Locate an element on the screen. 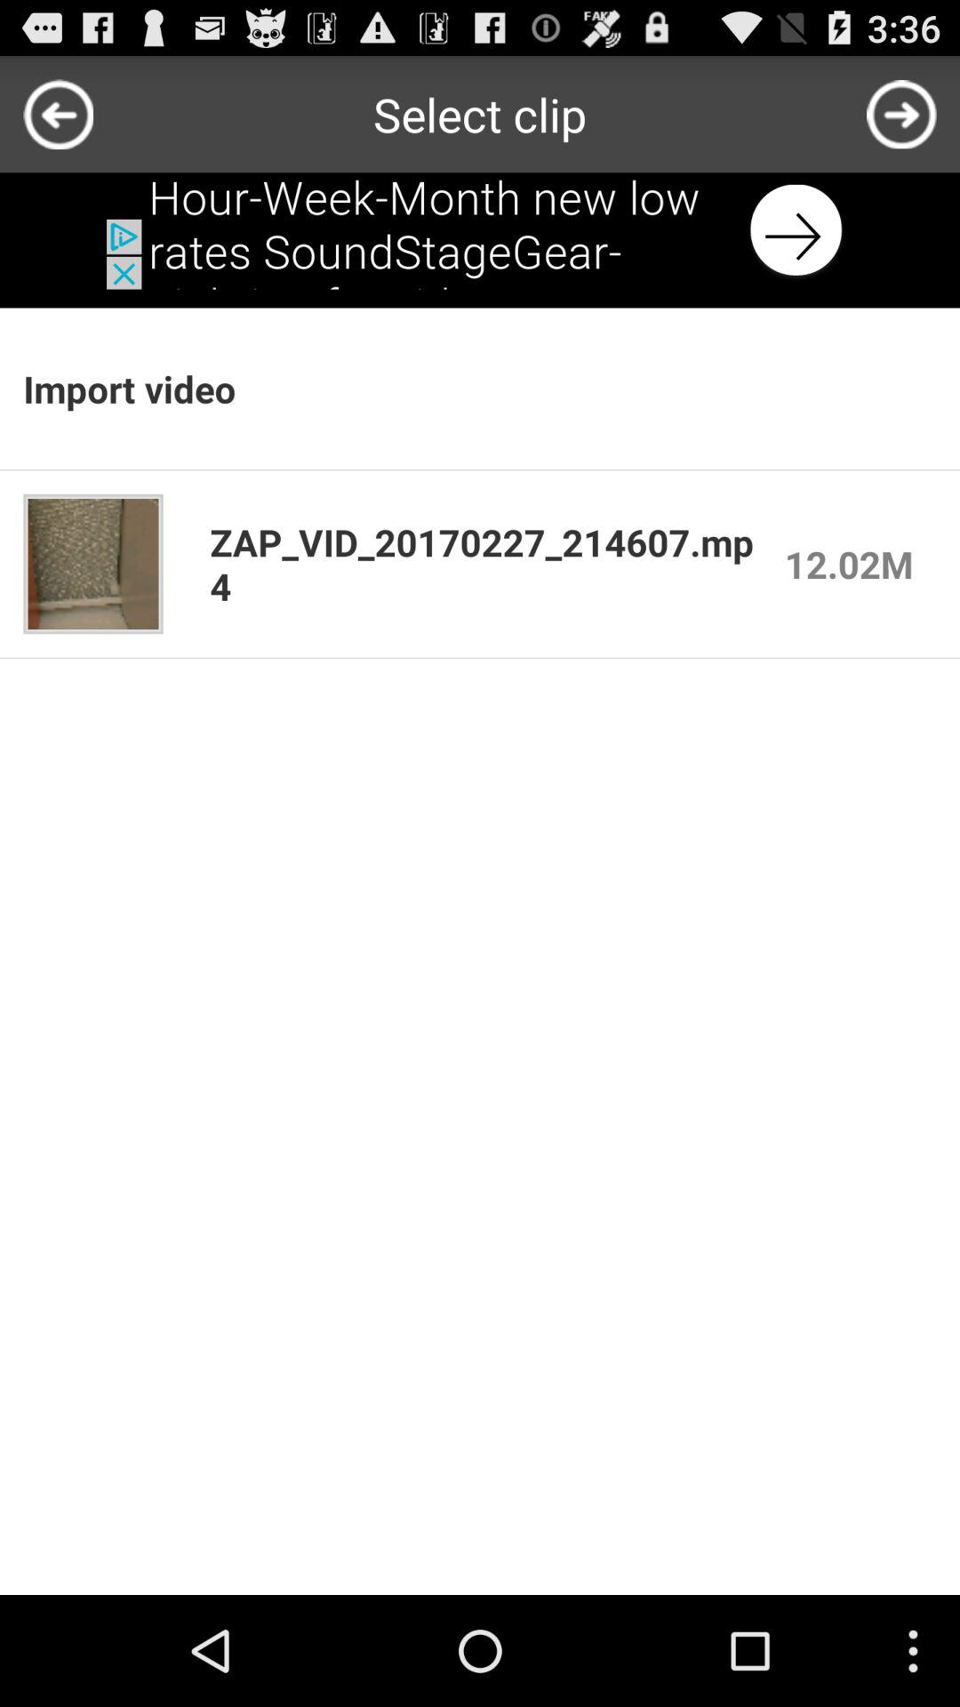  next button is located at coordinates (480, 231).